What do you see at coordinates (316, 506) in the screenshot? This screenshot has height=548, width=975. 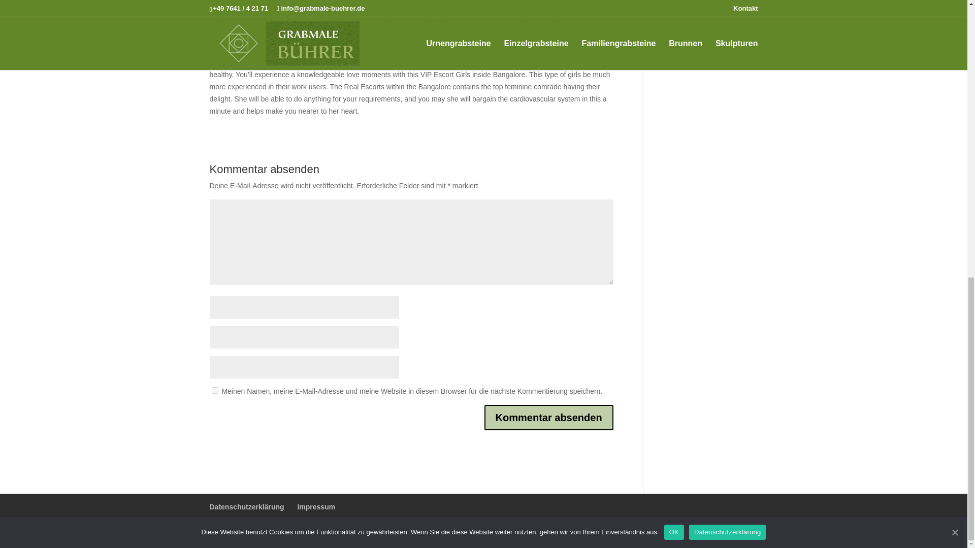 I see `Impressum` at bounding box center [316, 506].